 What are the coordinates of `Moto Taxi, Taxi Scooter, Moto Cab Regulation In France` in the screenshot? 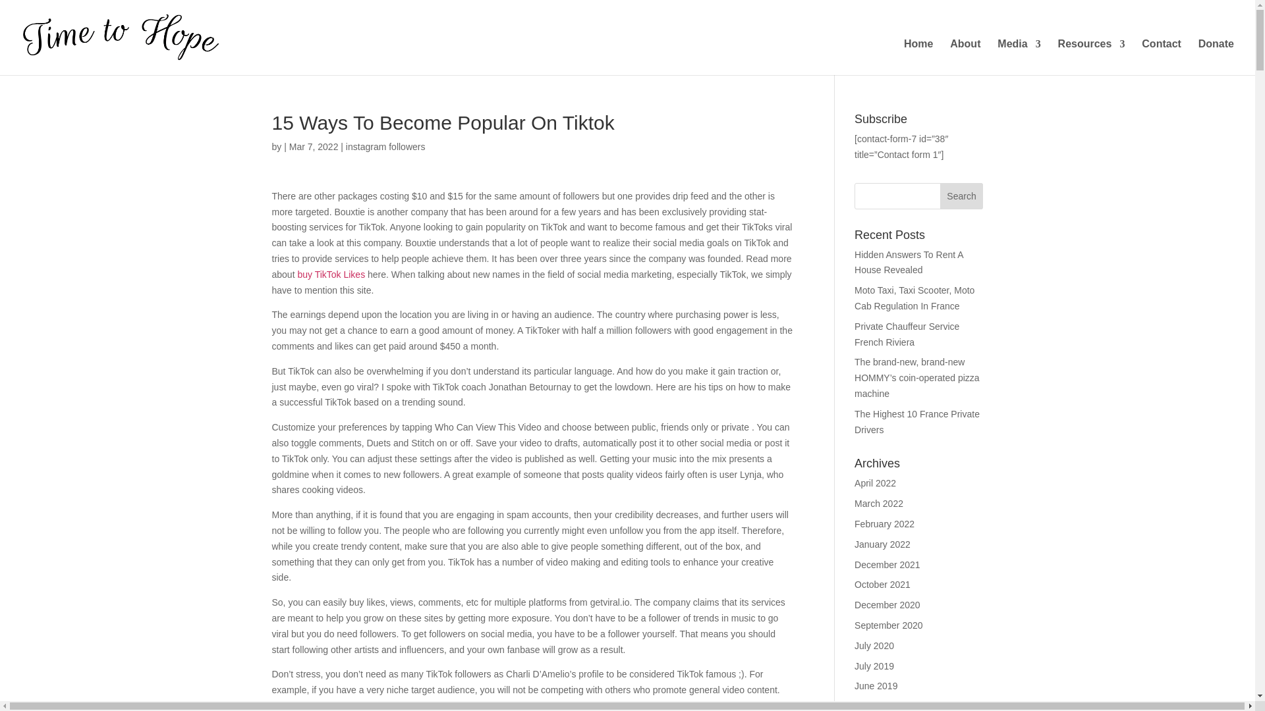 It's located at (914, 298).